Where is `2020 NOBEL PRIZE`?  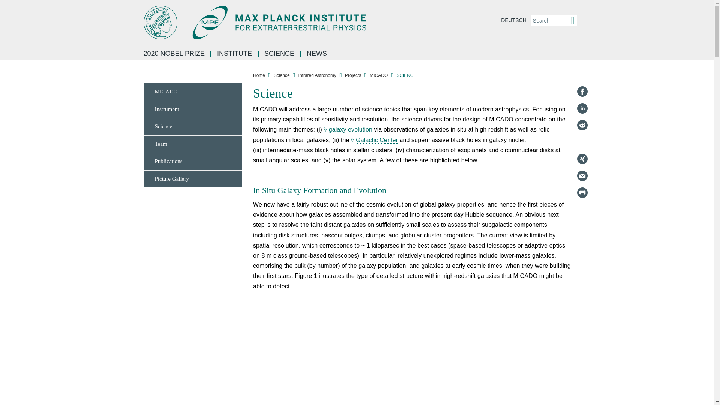
2020 NOBEL PRIZE is located at coordinates (175, 54).